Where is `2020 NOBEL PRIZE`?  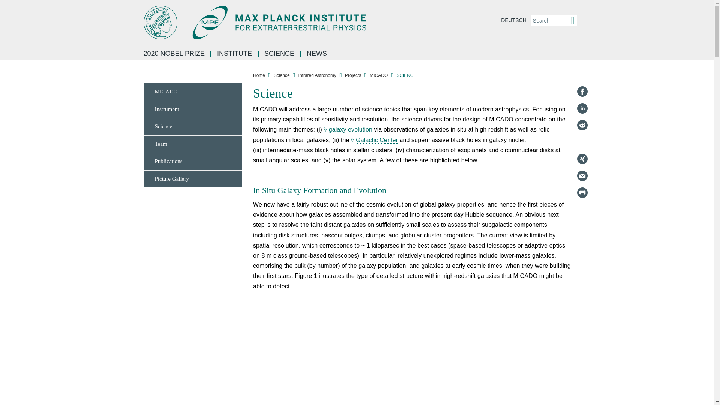
2020 NOBEL PRIZE is located at coordinates (175, 54).